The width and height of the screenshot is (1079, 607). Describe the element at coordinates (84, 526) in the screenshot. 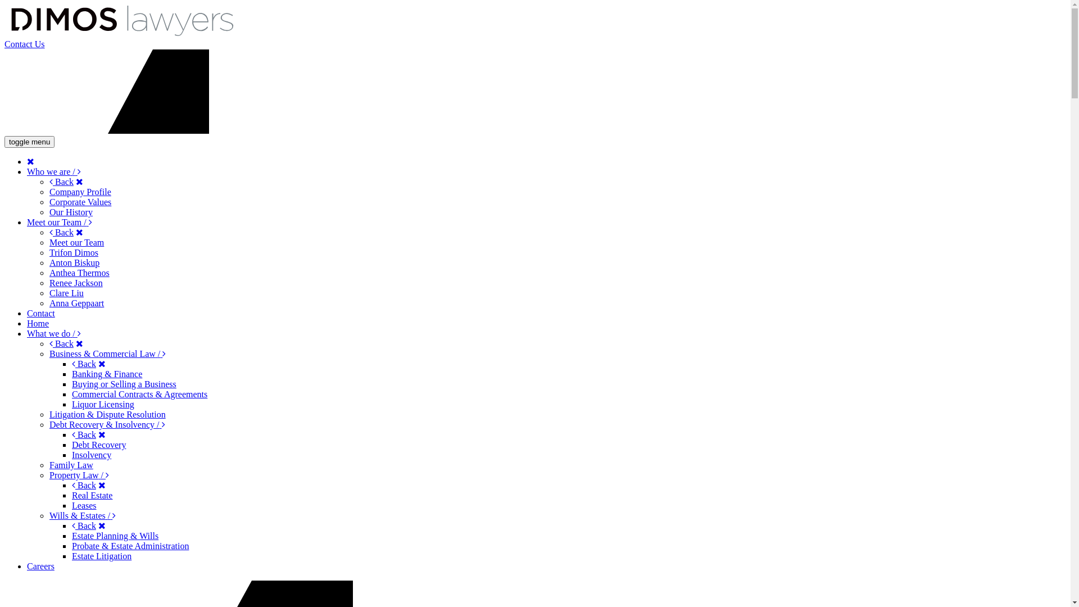

I see `Back` at that location.